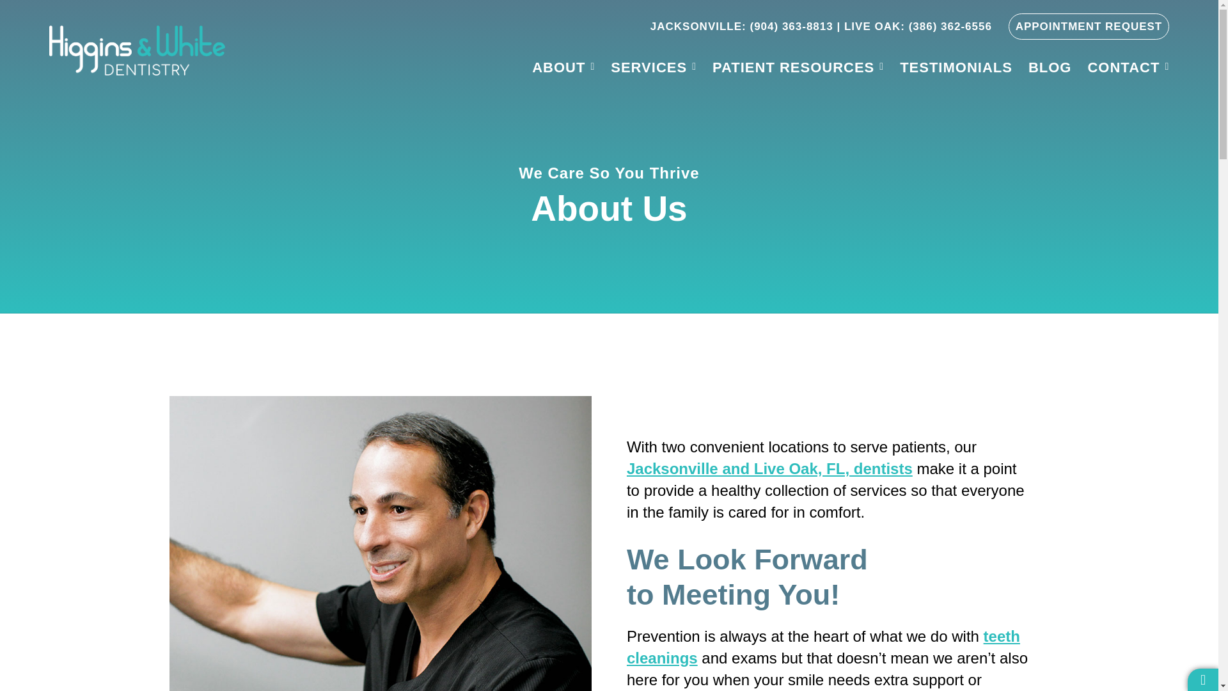  What do you see at coordinates (563, 68) in the screenshot?
I see `ABOUT` at bounding box center [563, 68].